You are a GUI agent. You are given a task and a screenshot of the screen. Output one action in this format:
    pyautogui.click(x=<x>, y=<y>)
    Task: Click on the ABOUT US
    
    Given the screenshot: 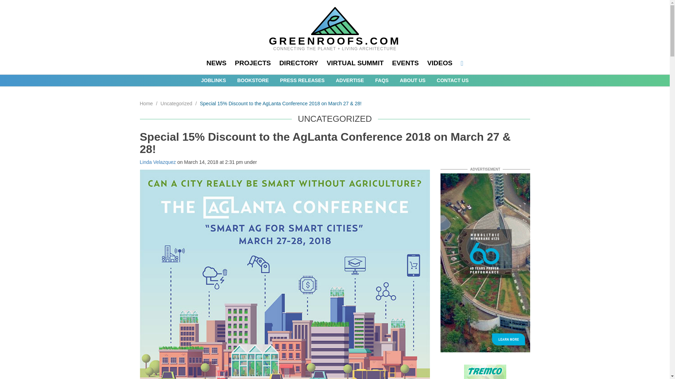 What is the action you would take?
    pyautogui.click(x=412, y=80)
    